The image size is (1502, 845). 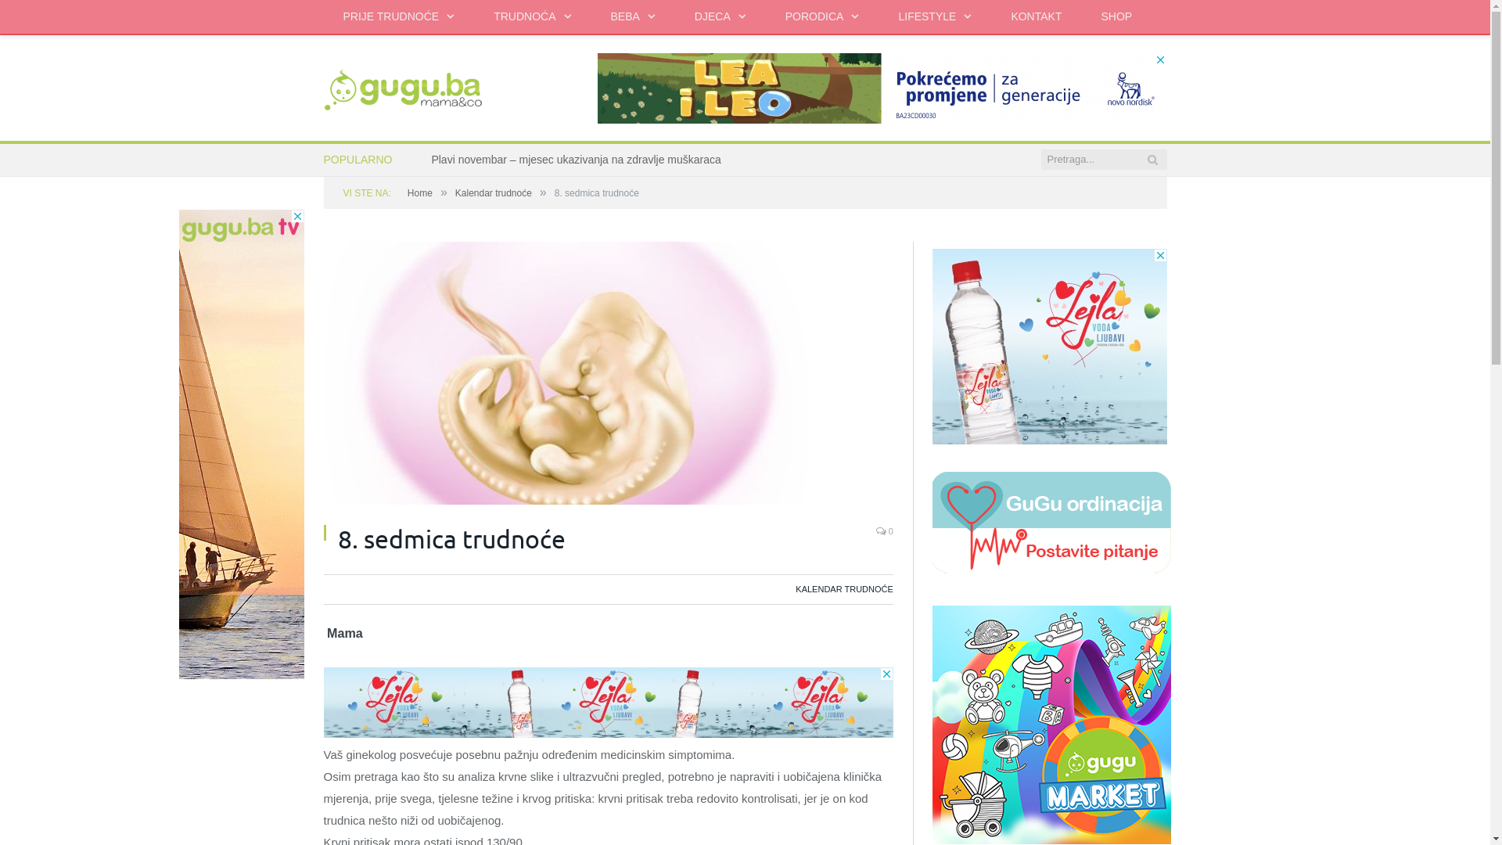 I want to click on BEBA, so click(x=634, y=17).